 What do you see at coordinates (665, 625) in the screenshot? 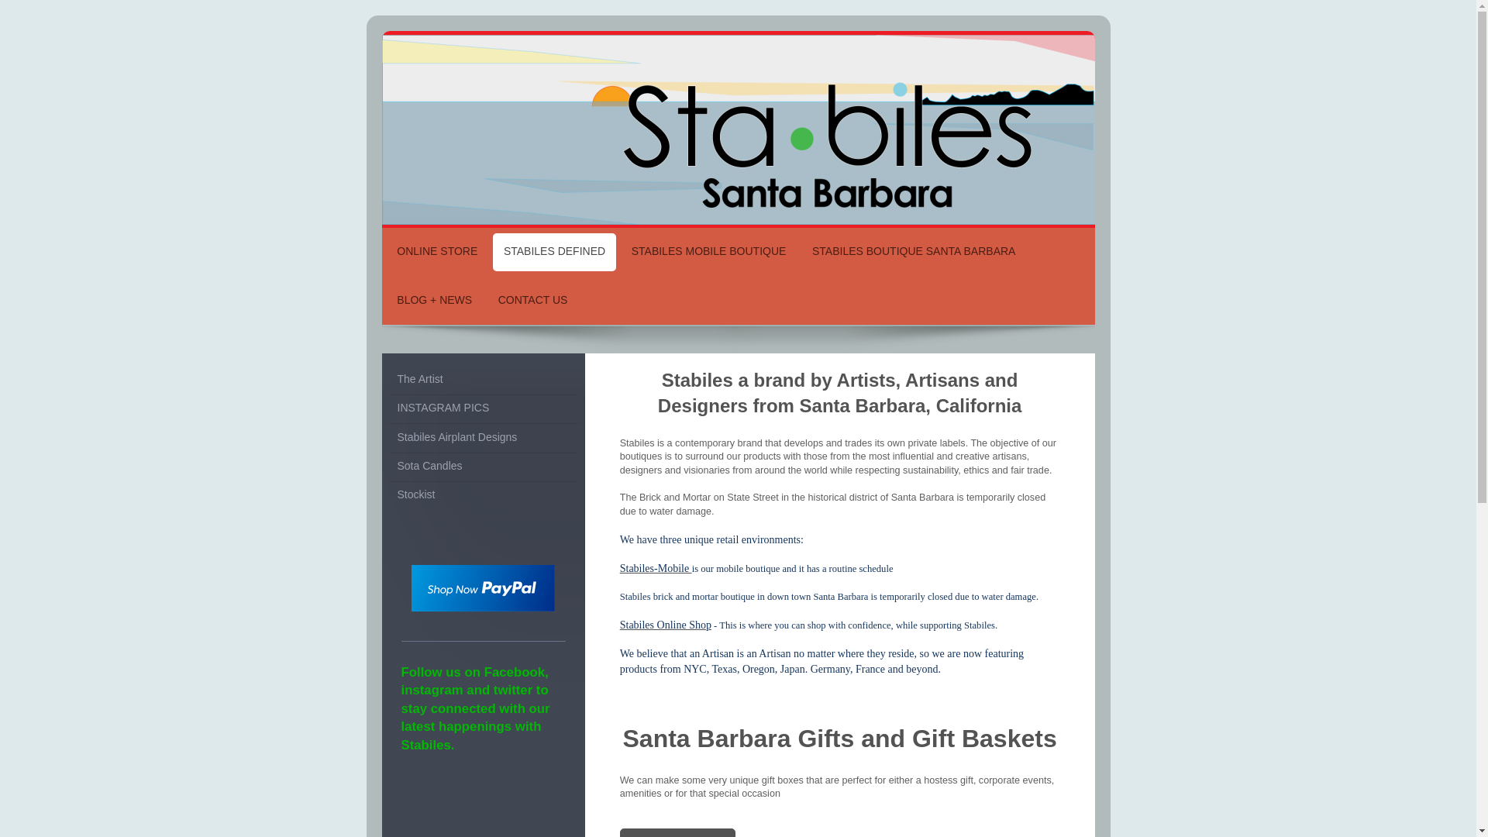
I see `Stabiles Online Shop` at bounding box center [665, 625].